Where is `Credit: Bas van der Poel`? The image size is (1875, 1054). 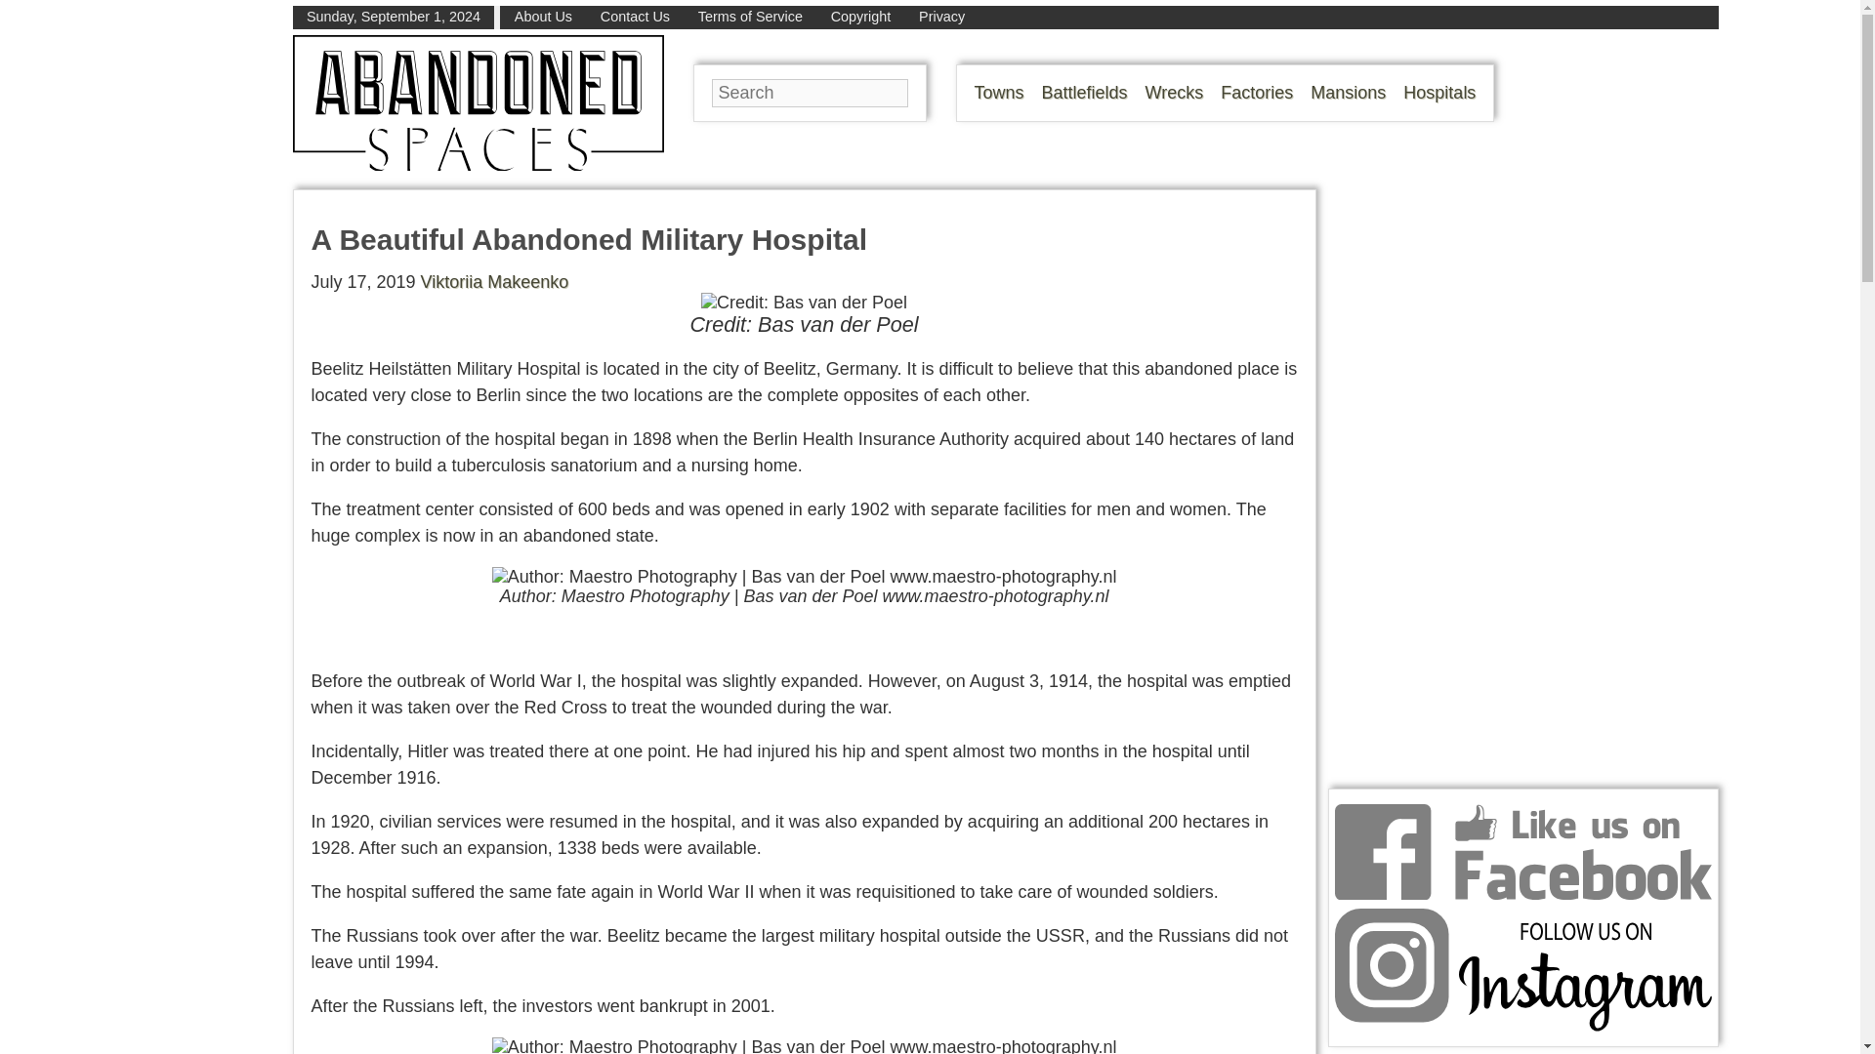 Credit: Bas van der Poel is located at coordinates (804, 315).